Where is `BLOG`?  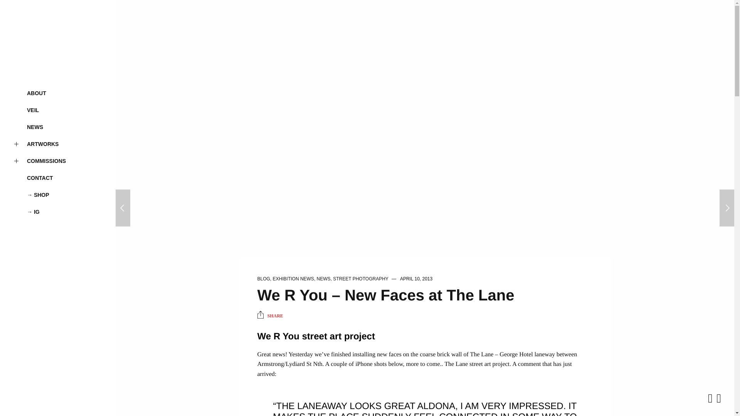 BLOG is located at coordinates (264, 279).